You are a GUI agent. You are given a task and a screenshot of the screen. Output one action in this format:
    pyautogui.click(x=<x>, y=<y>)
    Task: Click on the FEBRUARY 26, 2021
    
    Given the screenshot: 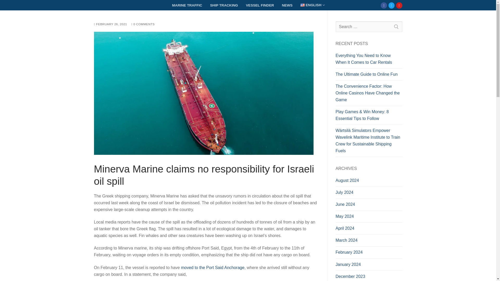 What is the action you would take?
    pyautogui.click(x=312, y=5)
    